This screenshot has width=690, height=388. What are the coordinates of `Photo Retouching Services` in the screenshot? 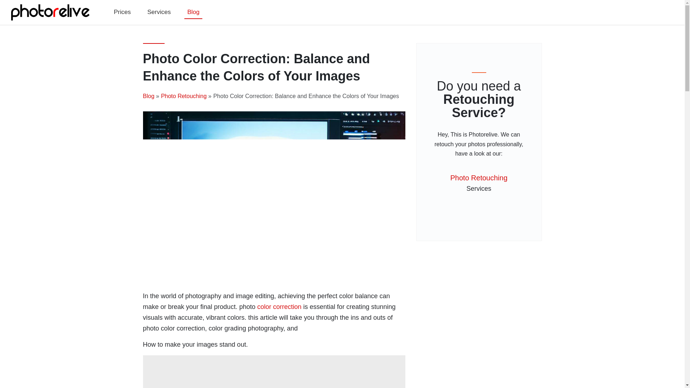 It's located at (159, 12).